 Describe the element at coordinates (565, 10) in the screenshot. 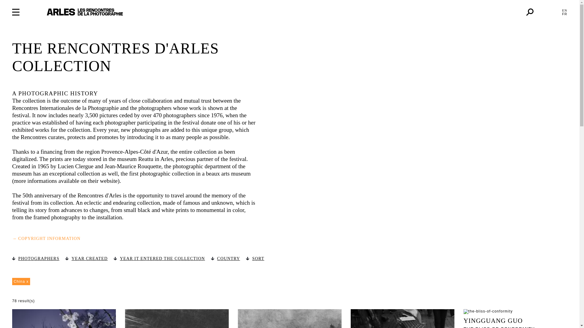

I see `EN` at that location.